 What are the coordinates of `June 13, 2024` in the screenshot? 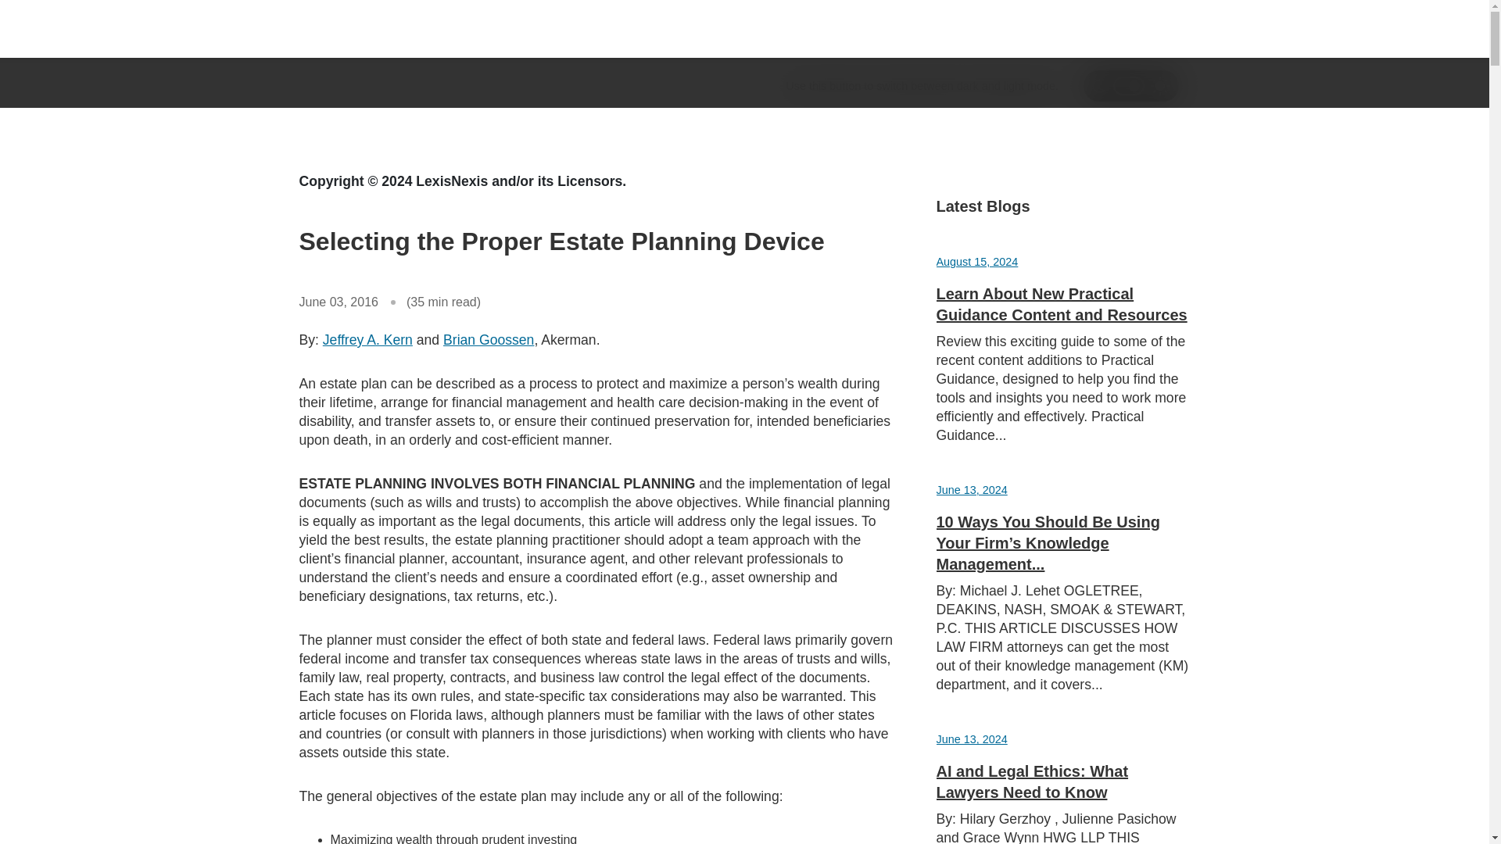 It's located at (972, 489).